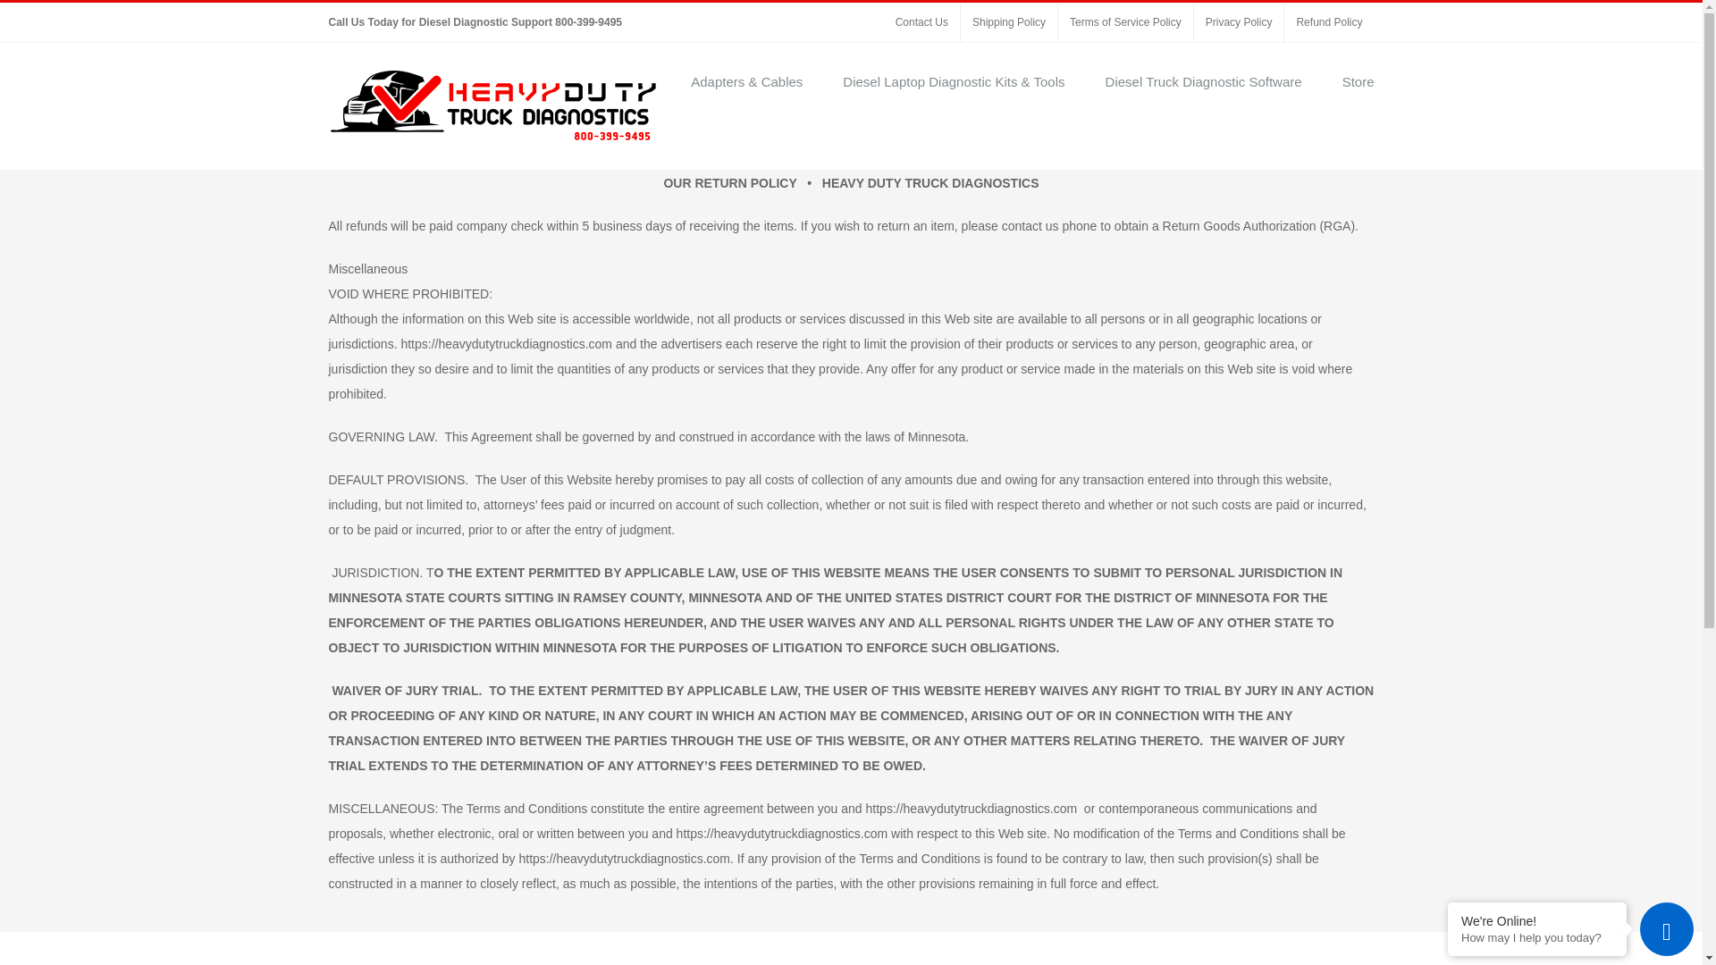 This screenshot has height=965, width=1716. What do you see at coordinates (1328, 22) in the screenshot?
I see `Refund Policy` at bounding box center [1328, 22].